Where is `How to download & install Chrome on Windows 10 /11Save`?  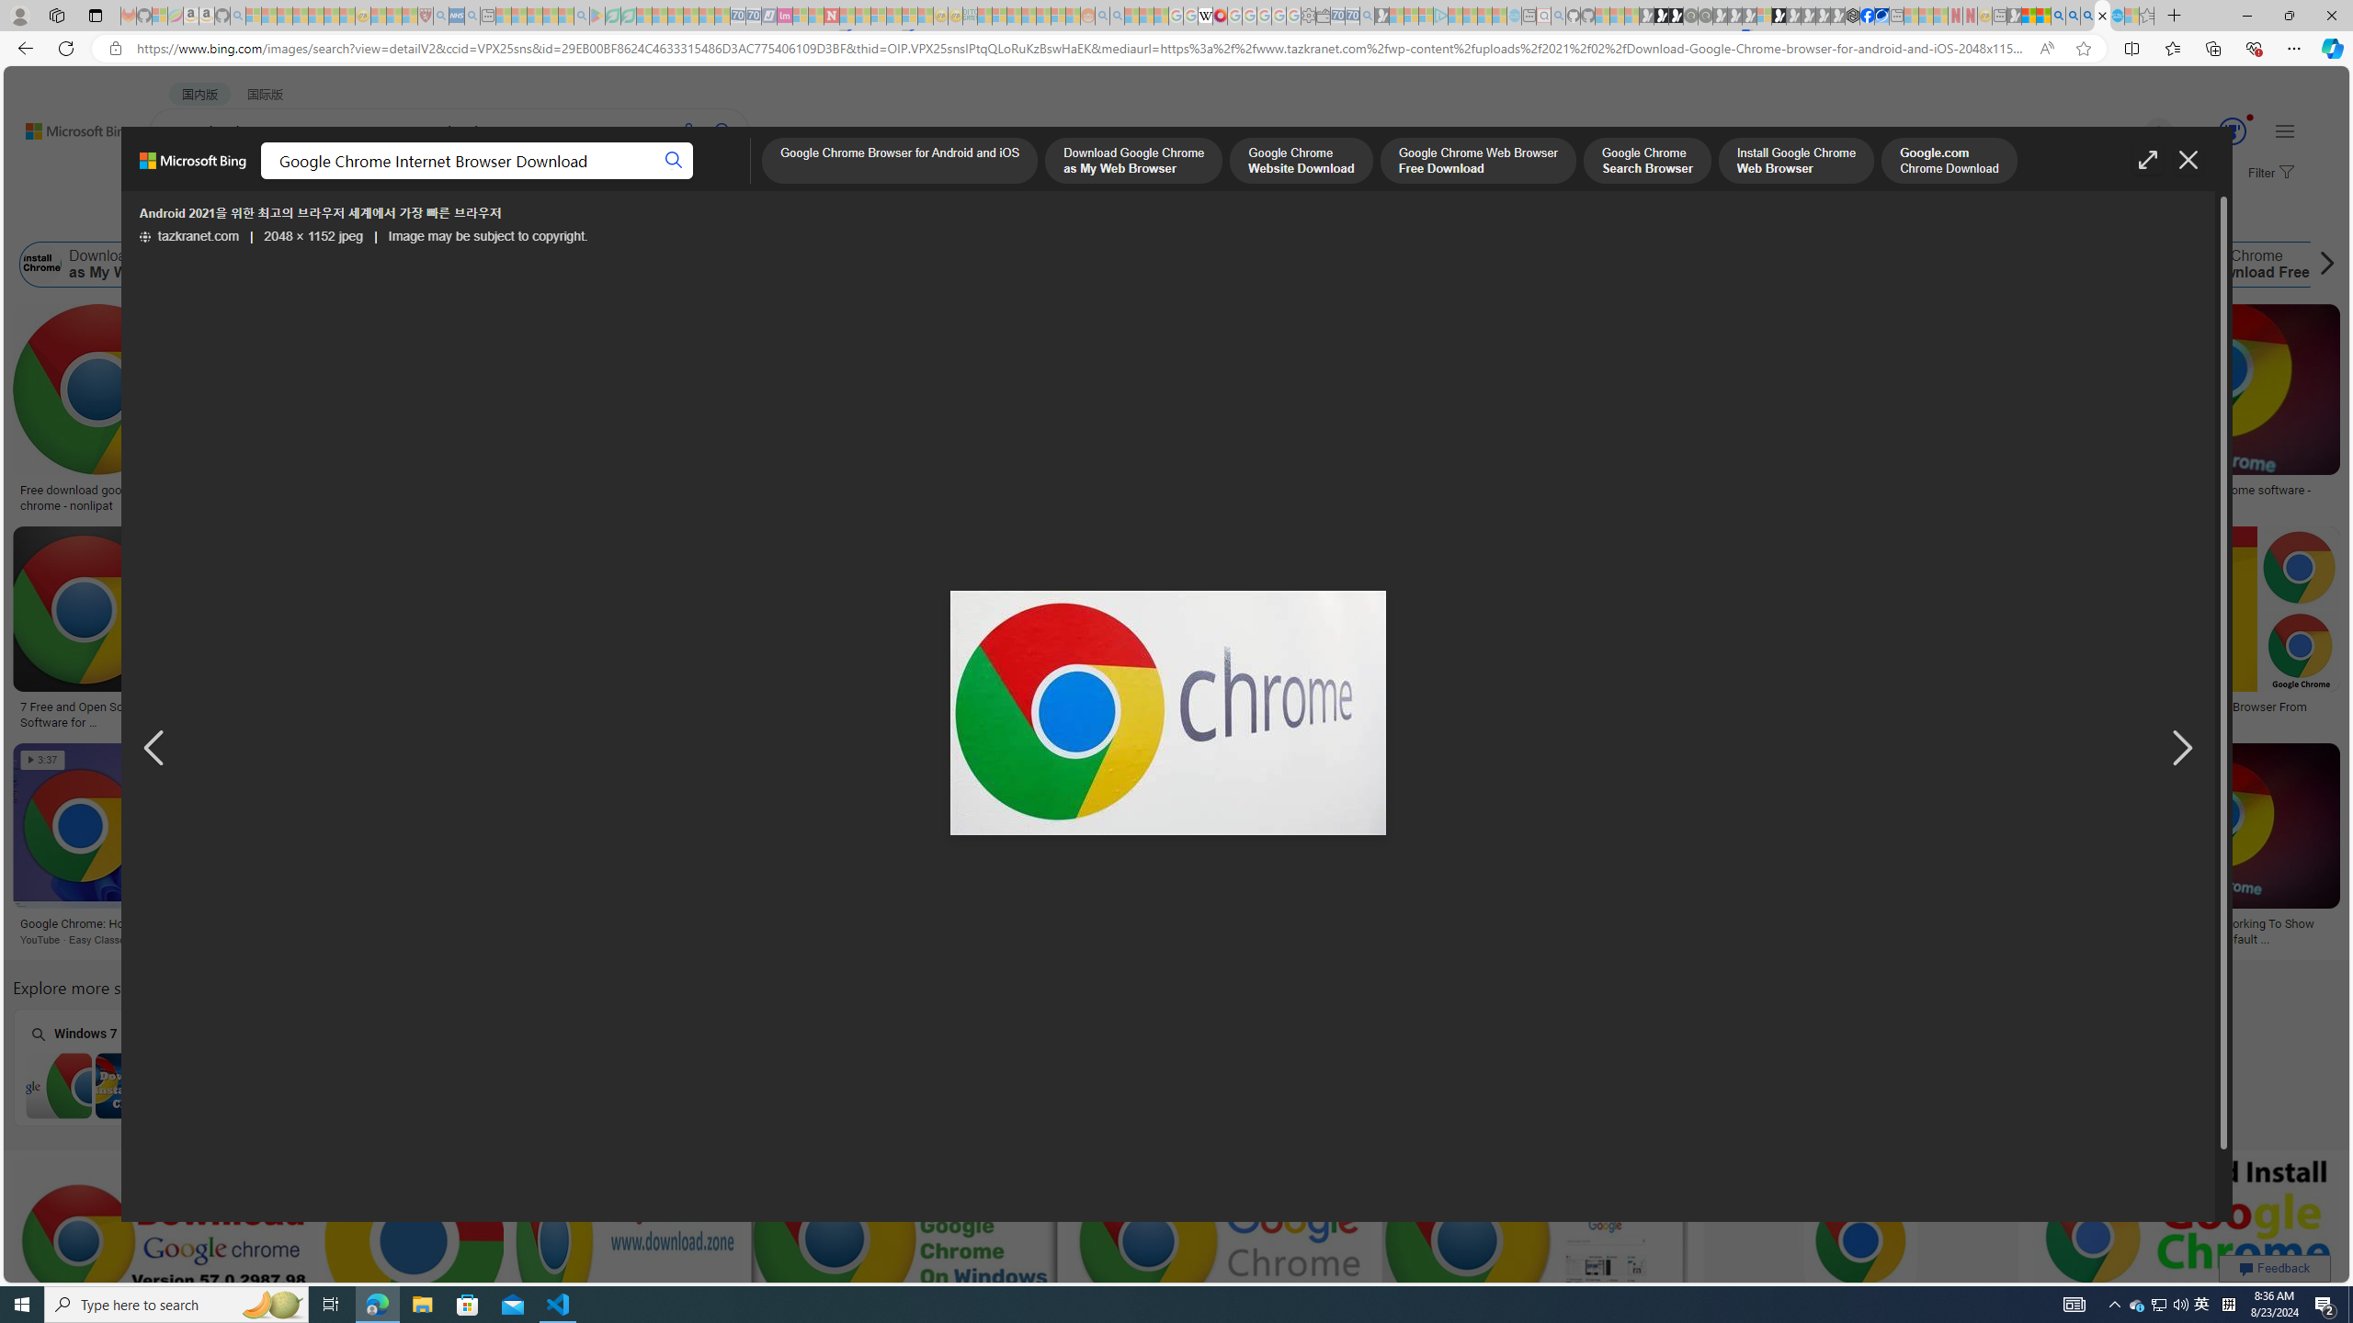 How to download & install Chrome on Windows 10 /11Save is located at coordinates (1616, 412).